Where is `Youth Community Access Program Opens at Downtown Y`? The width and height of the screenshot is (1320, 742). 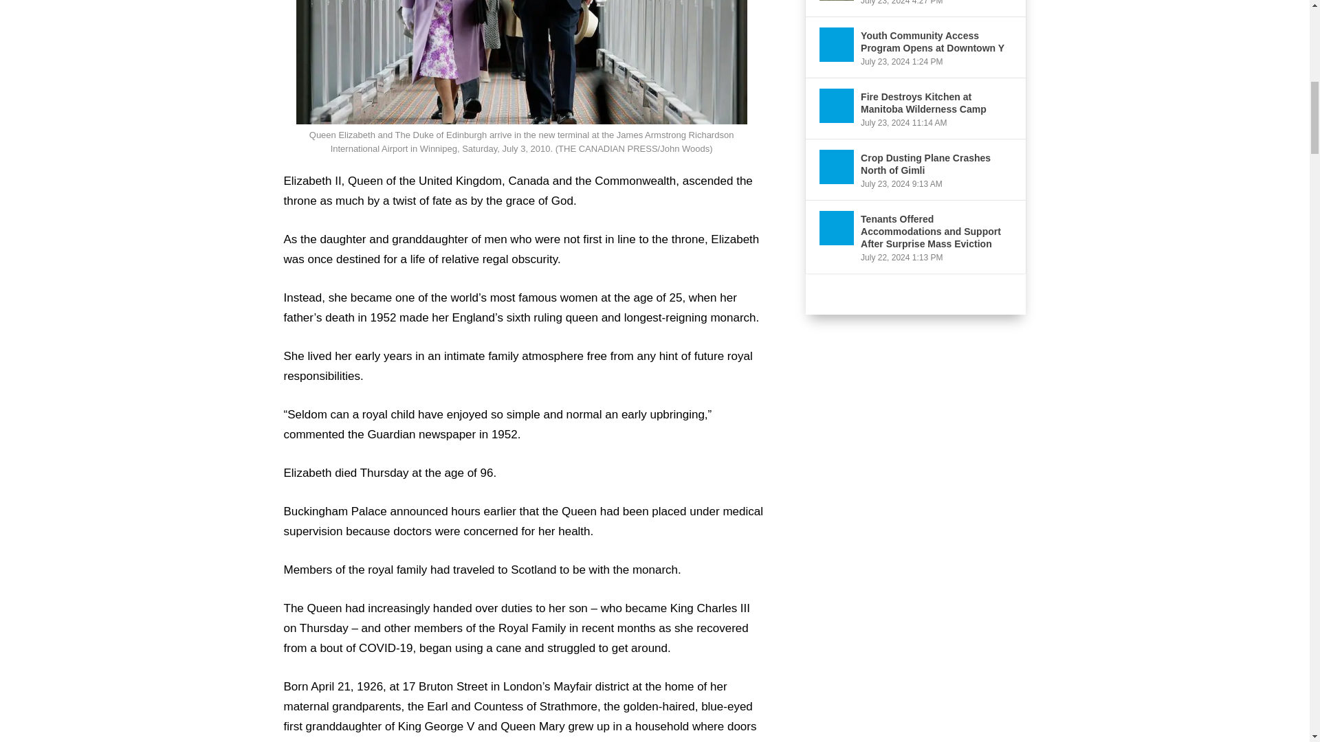 Youth Community Access Program Opens at Downtown Y is located at coordinates (837, 44).